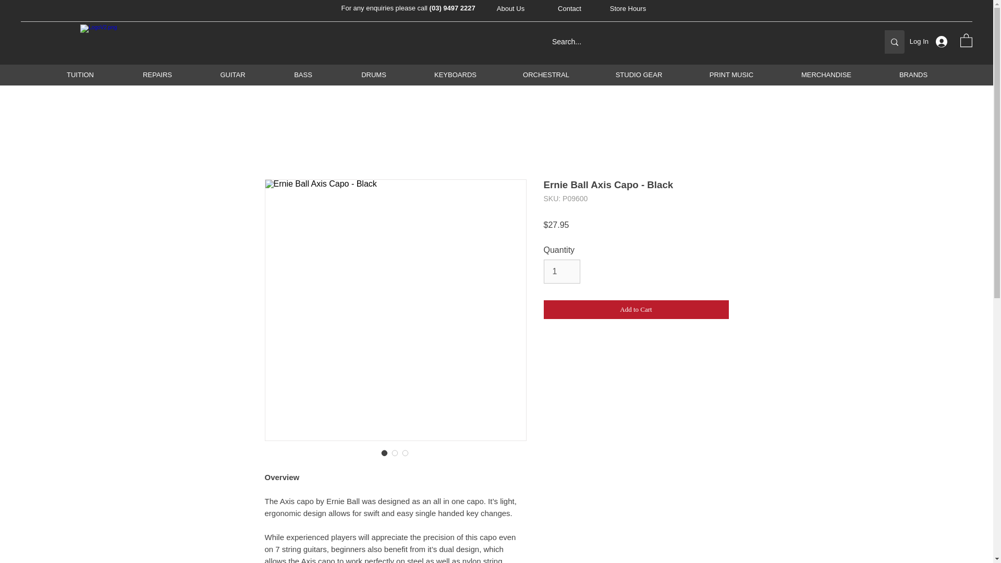 This screenshot has height=563, width=1001. Describe the element at coordinates (157, 74) in the screenshot. I see `REPAIRS` at that location.